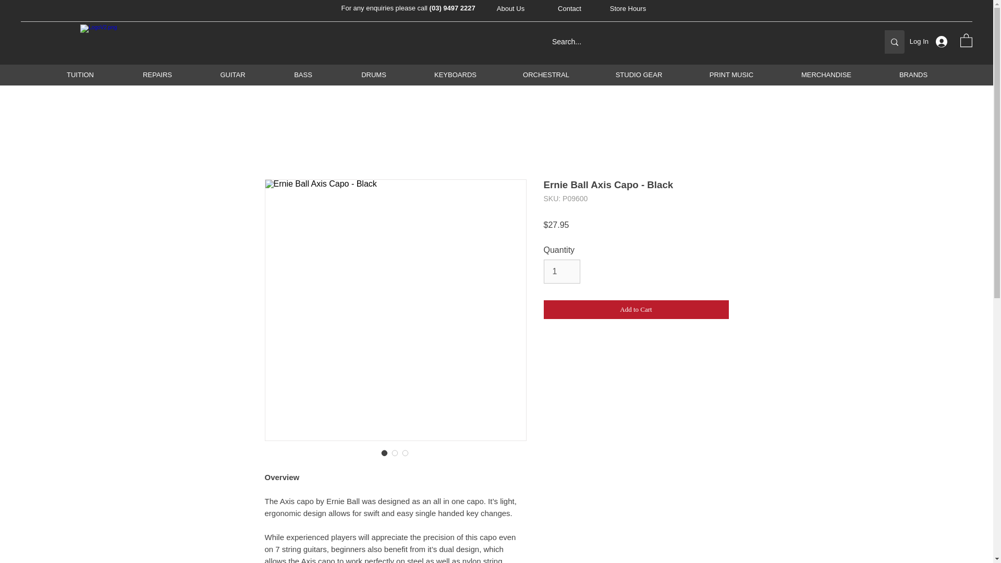 This screenshot has height=563, width=1001. Describe the element at coordinates (157, 74) in the screenshot. I see `REPAIRS` at that location.